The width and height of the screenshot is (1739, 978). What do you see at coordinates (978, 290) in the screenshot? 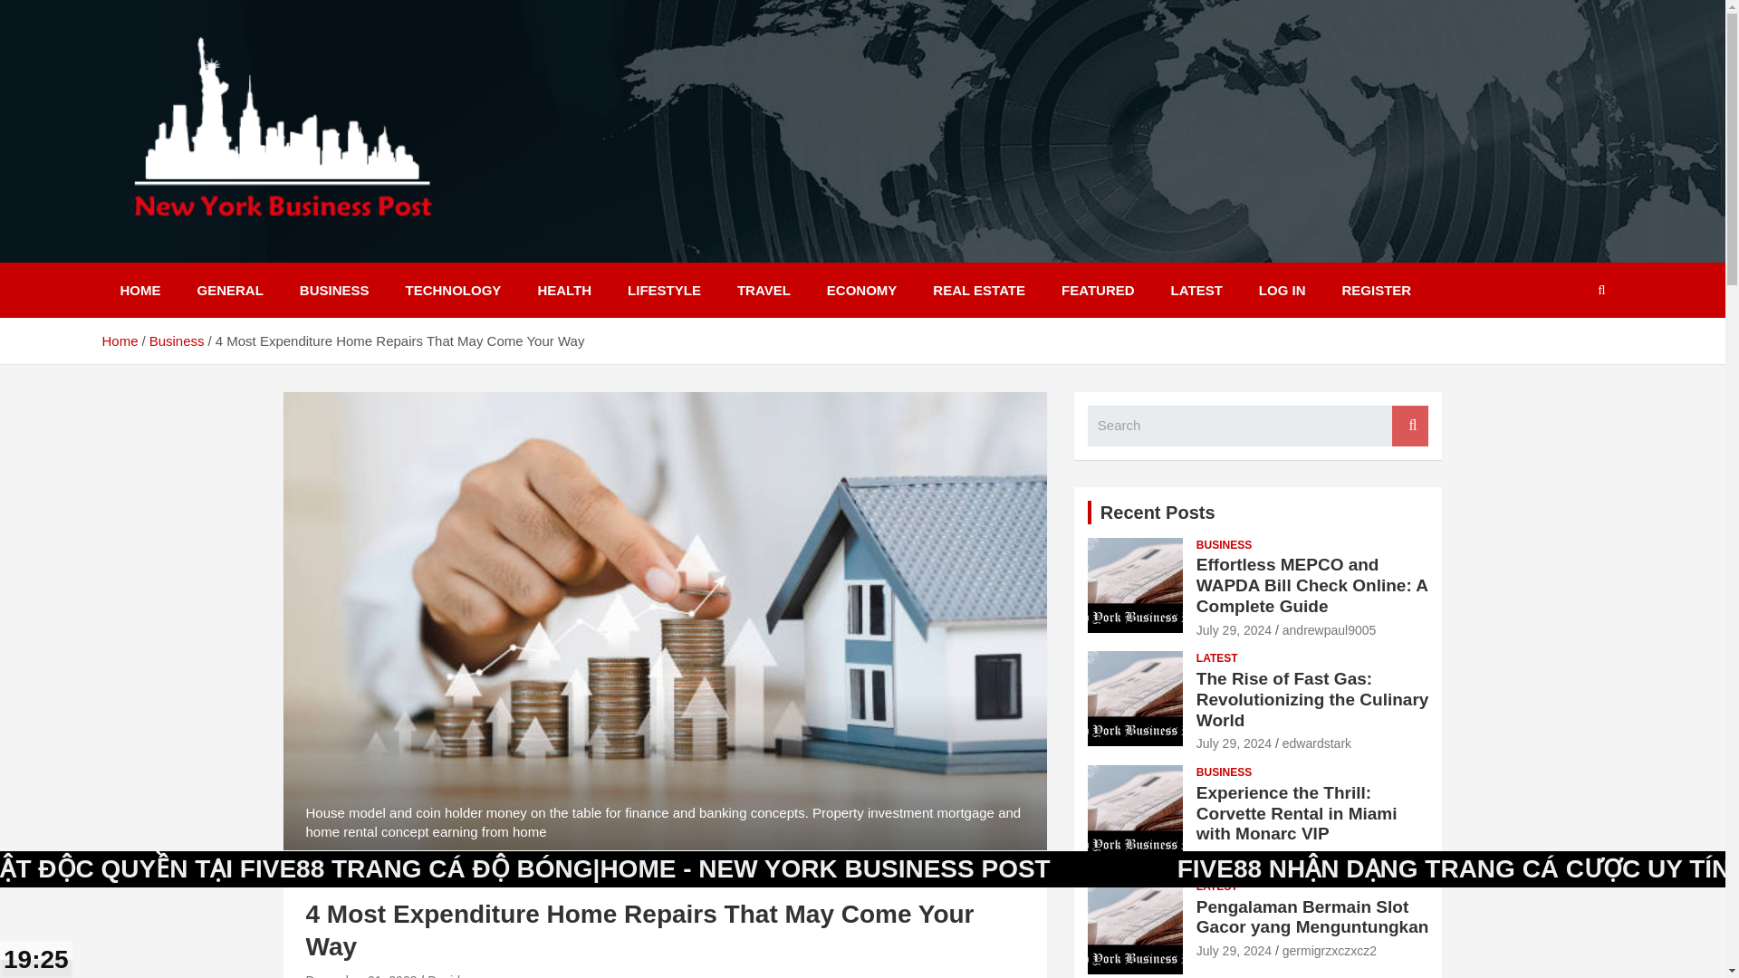
I see `REAL ESTATE` at bounding box center [978, 290].